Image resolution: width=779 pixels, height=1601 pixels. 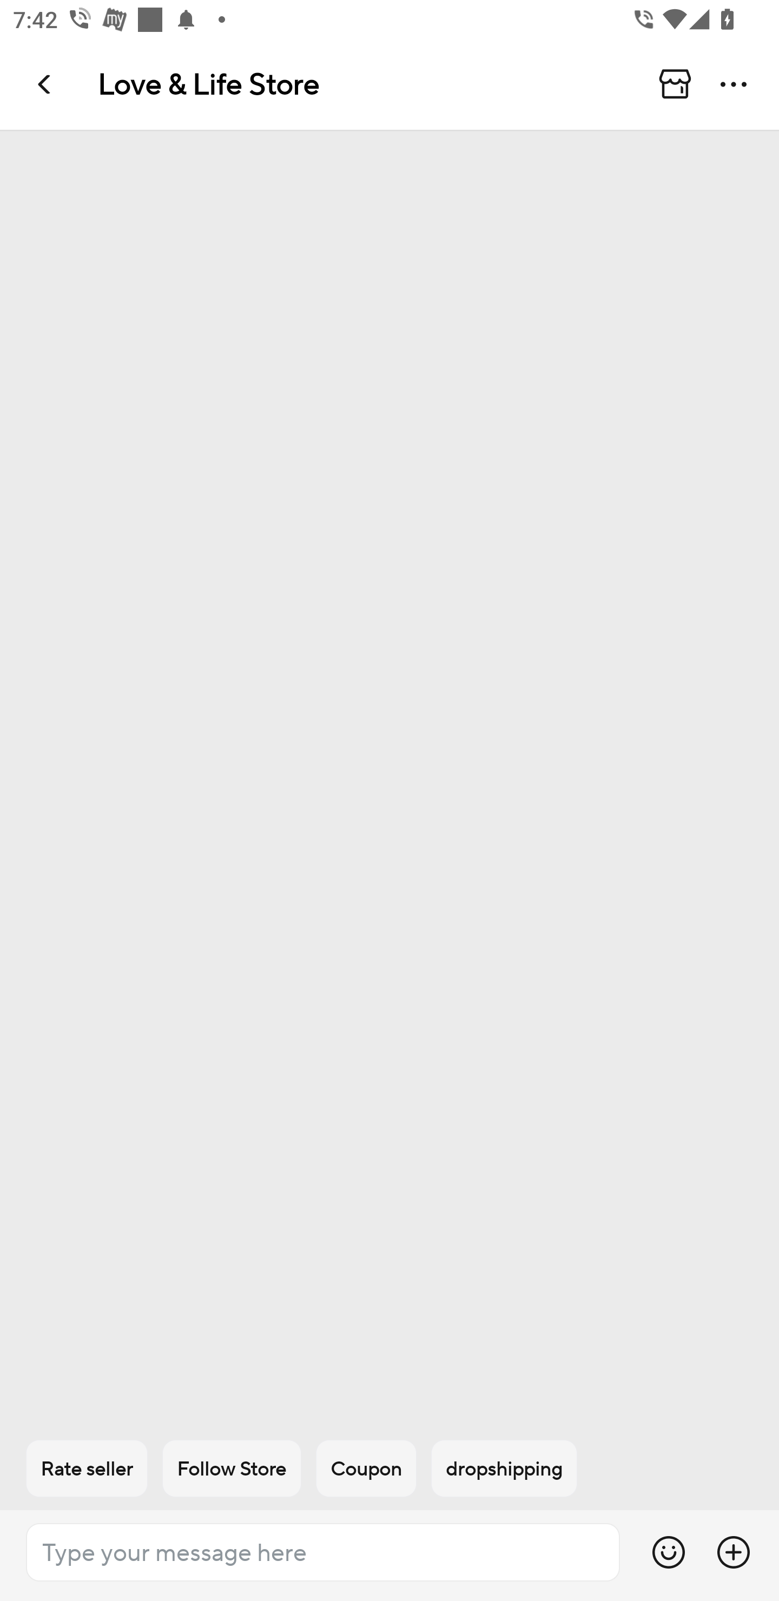 What do you see at coordinates (87, 1468) in the screenshot?
I see `Rate seller` at bounding box center [87, 1468].